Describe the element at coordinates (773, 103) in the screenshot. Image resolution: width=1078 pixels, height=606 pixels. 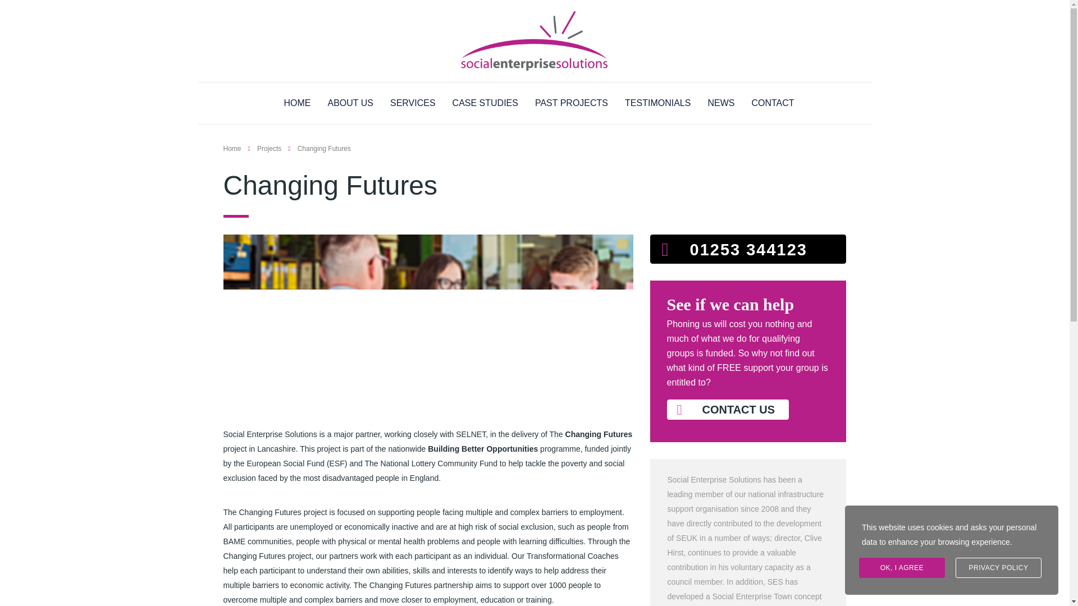
I see `CONTACT` at that location.